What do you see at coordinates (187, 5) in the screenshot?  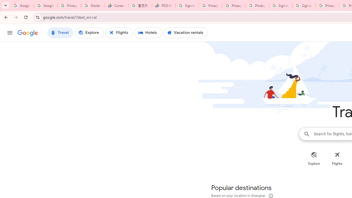 I see `Sign in - Google Accounts` at bounding box center [187, 5].